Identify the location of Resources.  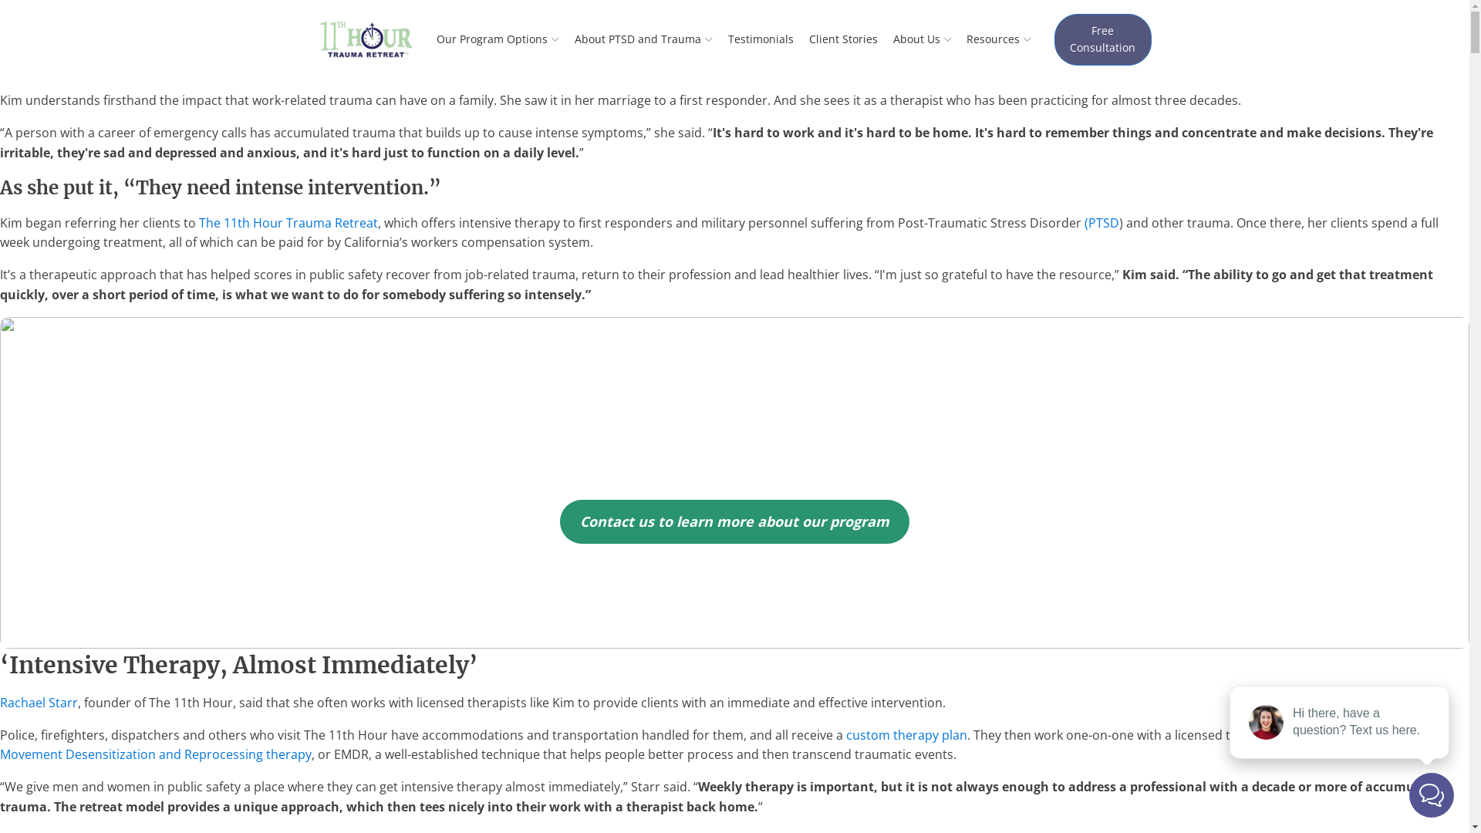
(999, 39).